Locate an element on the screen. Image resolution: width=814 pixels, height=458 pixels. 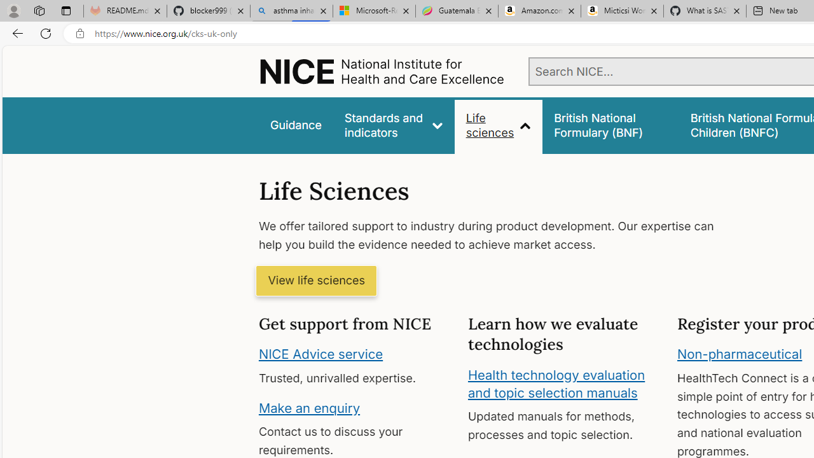
Make an enquiry is located at coordinates (309, 407).